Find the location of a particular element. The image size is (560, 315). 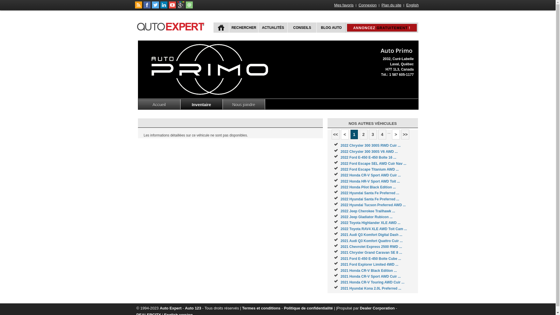

>> is located at coordinates (405, 134).